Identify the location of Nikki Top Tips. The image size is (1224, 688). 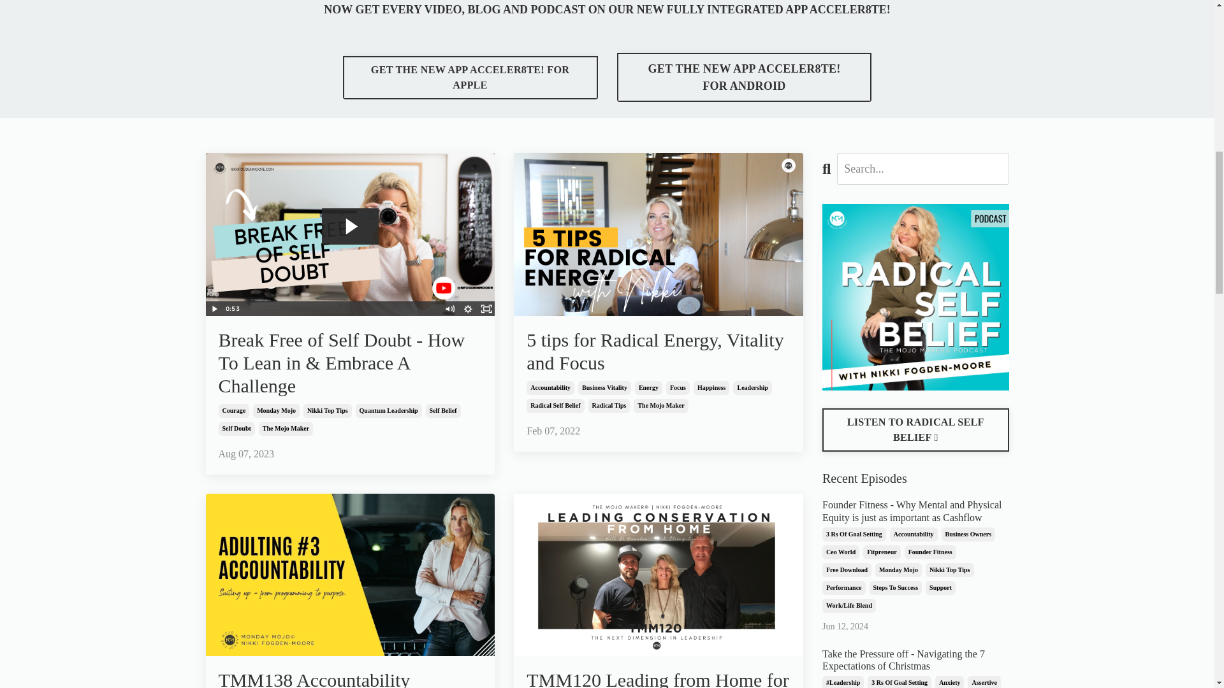
(328, 410).